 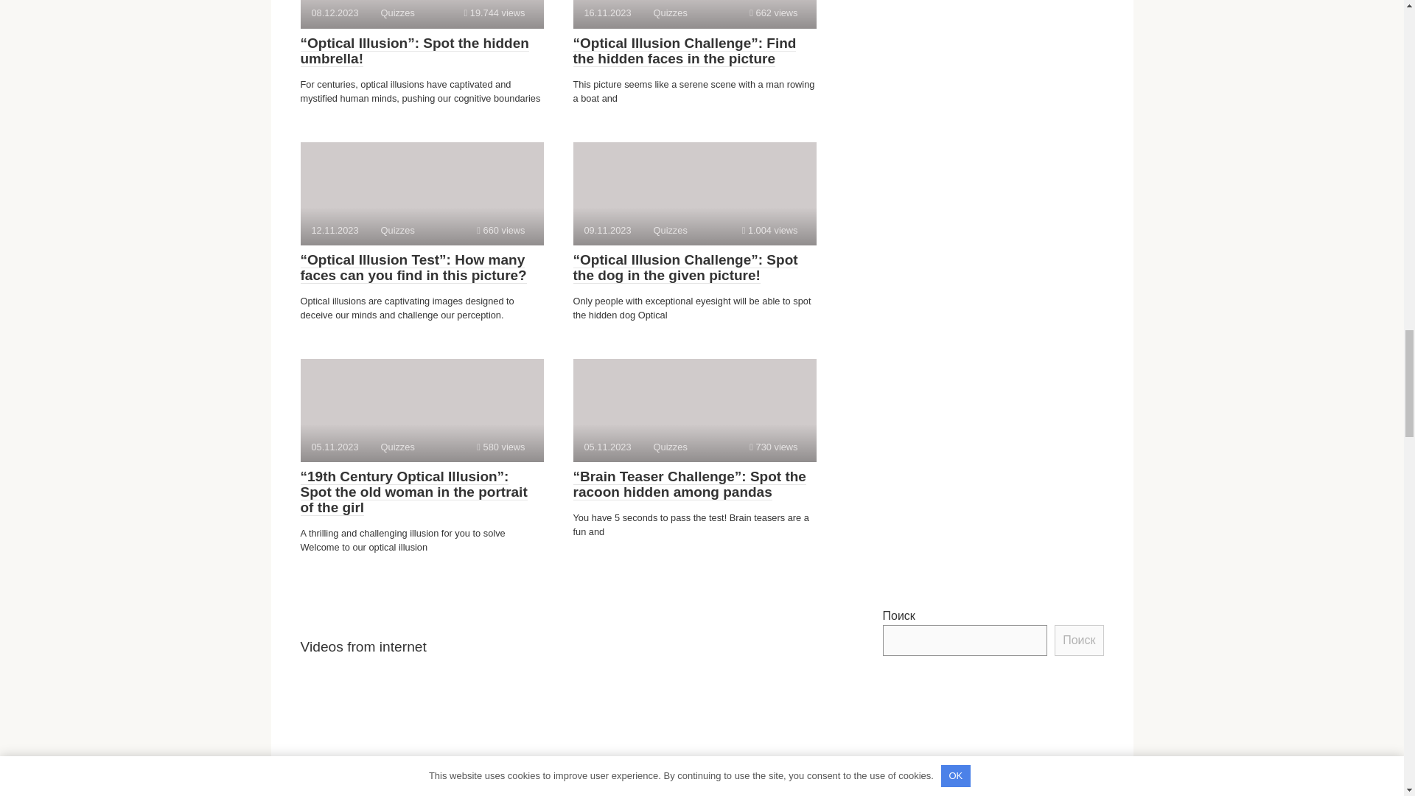 I want to click on Views, so click(x=694, y=411).